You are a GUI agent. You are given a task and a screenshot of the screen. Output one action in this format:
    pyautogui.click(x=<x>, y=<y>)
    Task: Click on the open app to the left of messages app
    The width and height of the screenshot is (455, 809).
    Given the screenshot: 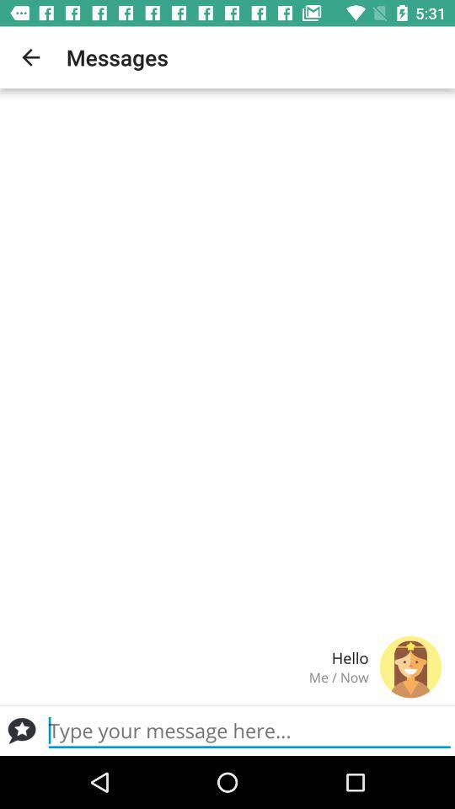 What is the action you would take?
    pyautogui.click(x=30, y=57)
    